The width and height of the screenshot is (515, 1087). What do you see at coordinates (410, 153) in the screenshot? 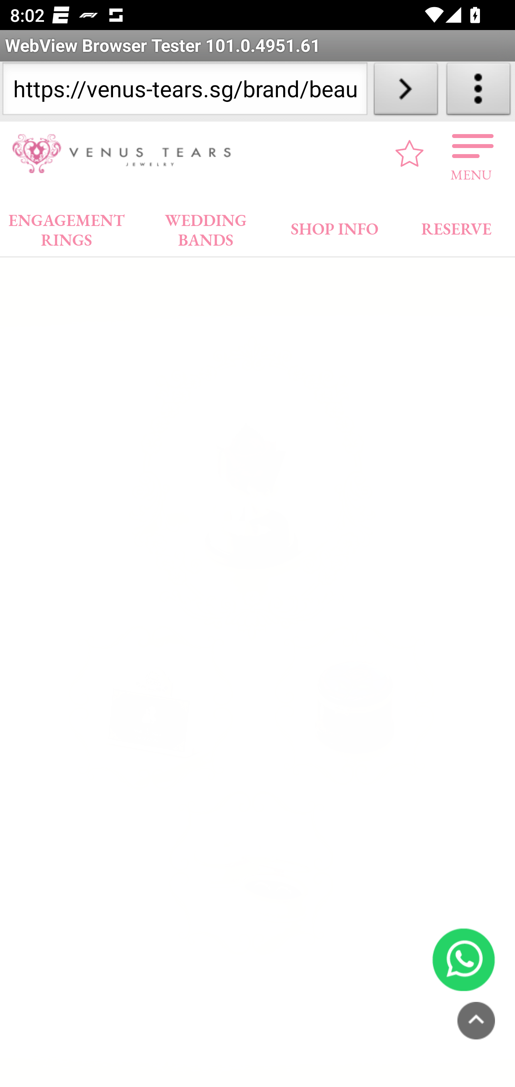
I see `favourite` at bounding box center [410, 153].